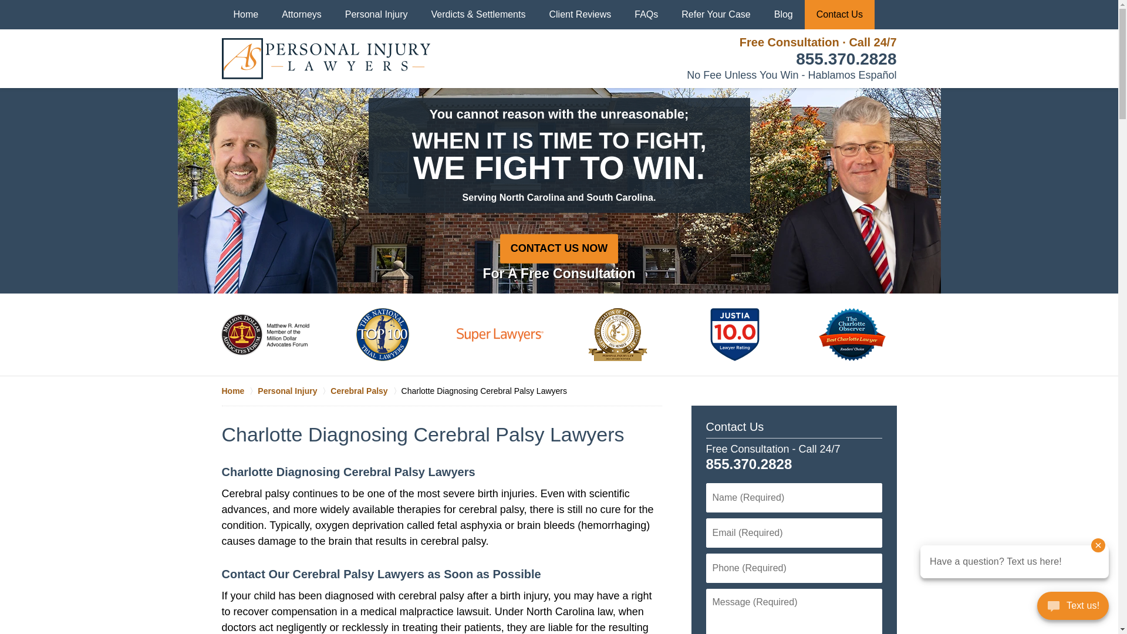 The width and height of the screenshot is (1127, 634). Describe the element at coordinates (376, 14) in the screenshot. I see `Personal Injury` at that location.